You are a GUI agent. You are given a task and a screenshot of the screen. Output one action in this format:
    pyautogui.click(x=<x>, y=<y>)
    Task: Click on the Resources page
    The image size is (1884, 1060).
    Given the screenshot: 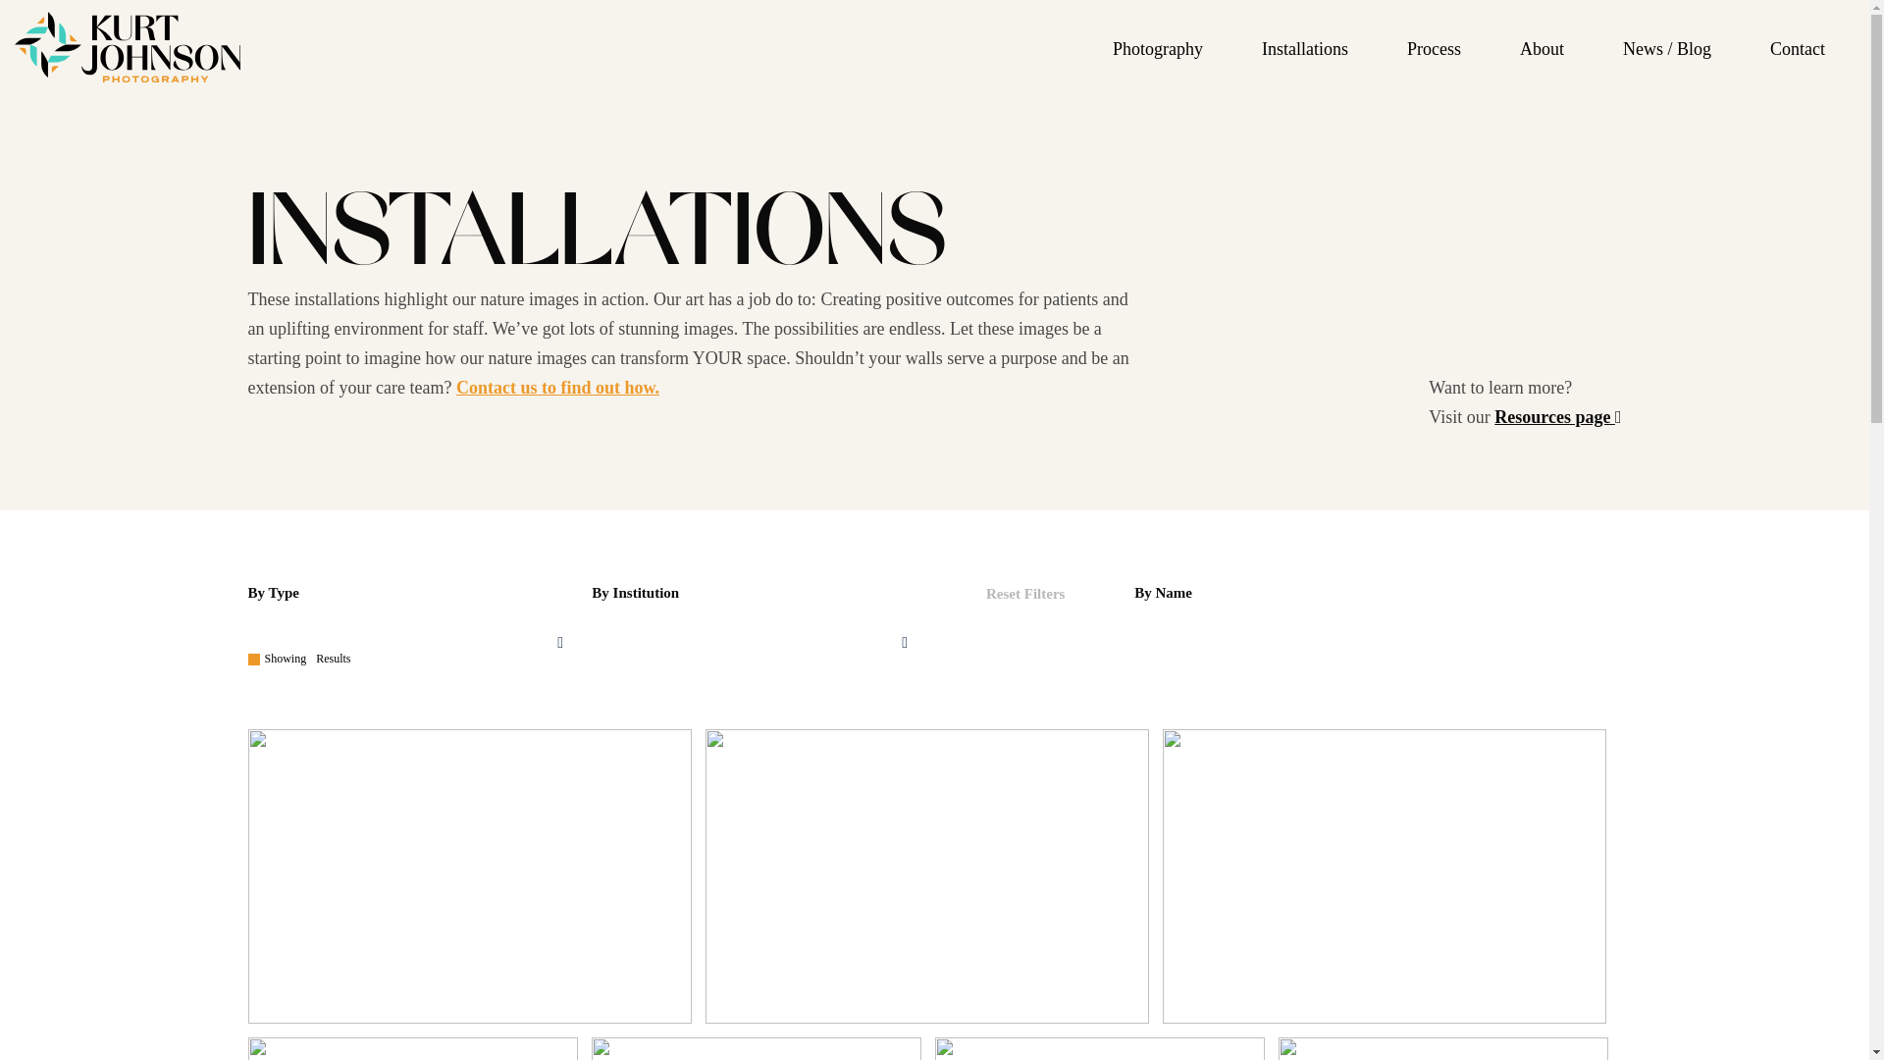 What is the action you would take?
    pyautogui.click(x=1556, y=416)
    